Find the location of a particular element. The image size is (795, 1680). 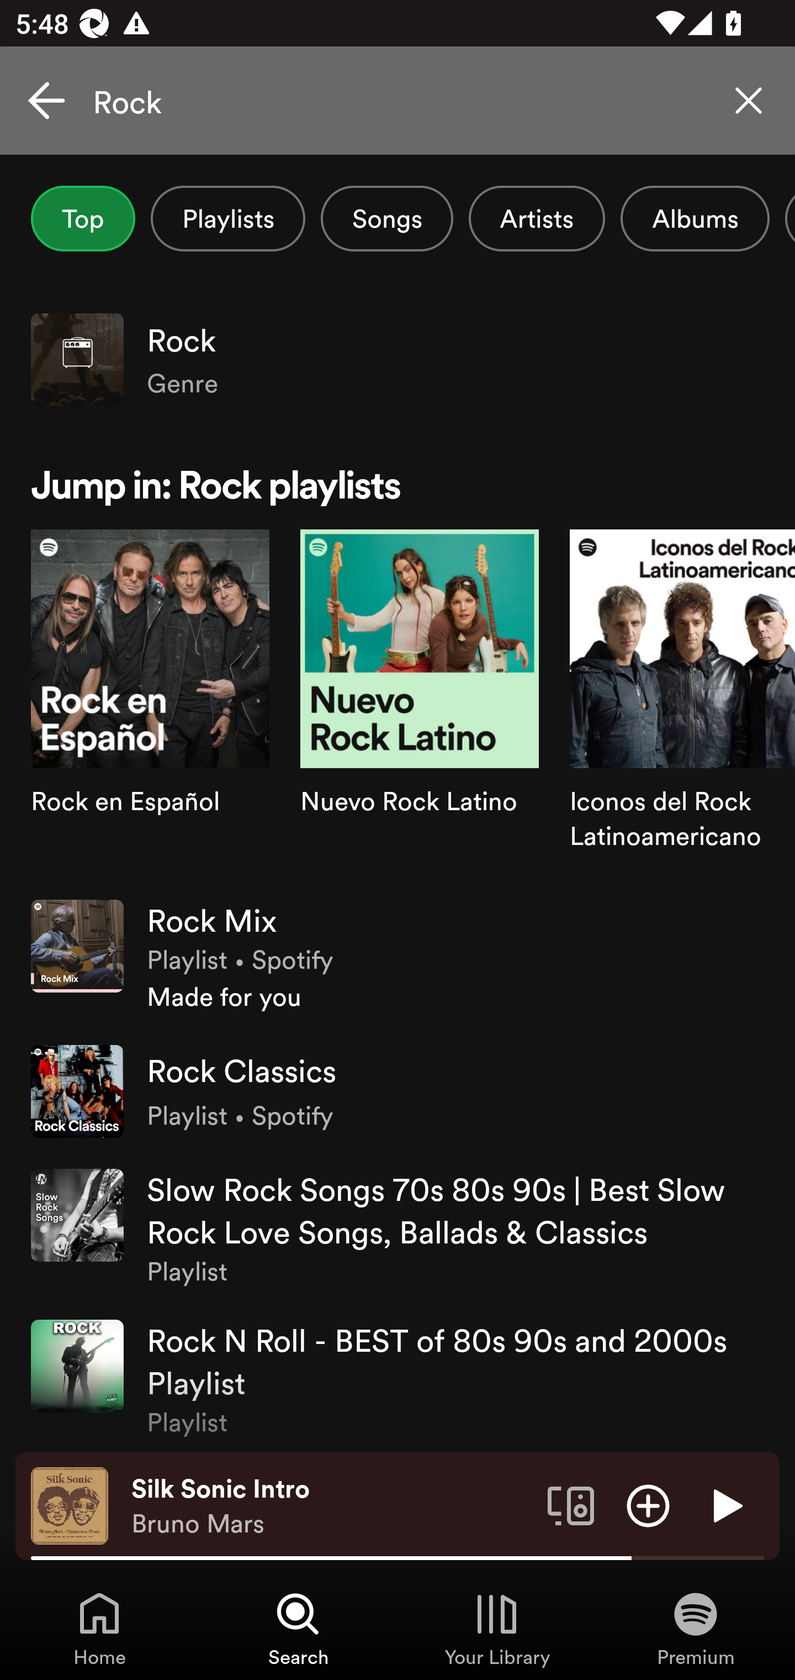

The cover art of the currently playing track is located at coordinates (70, 1505).